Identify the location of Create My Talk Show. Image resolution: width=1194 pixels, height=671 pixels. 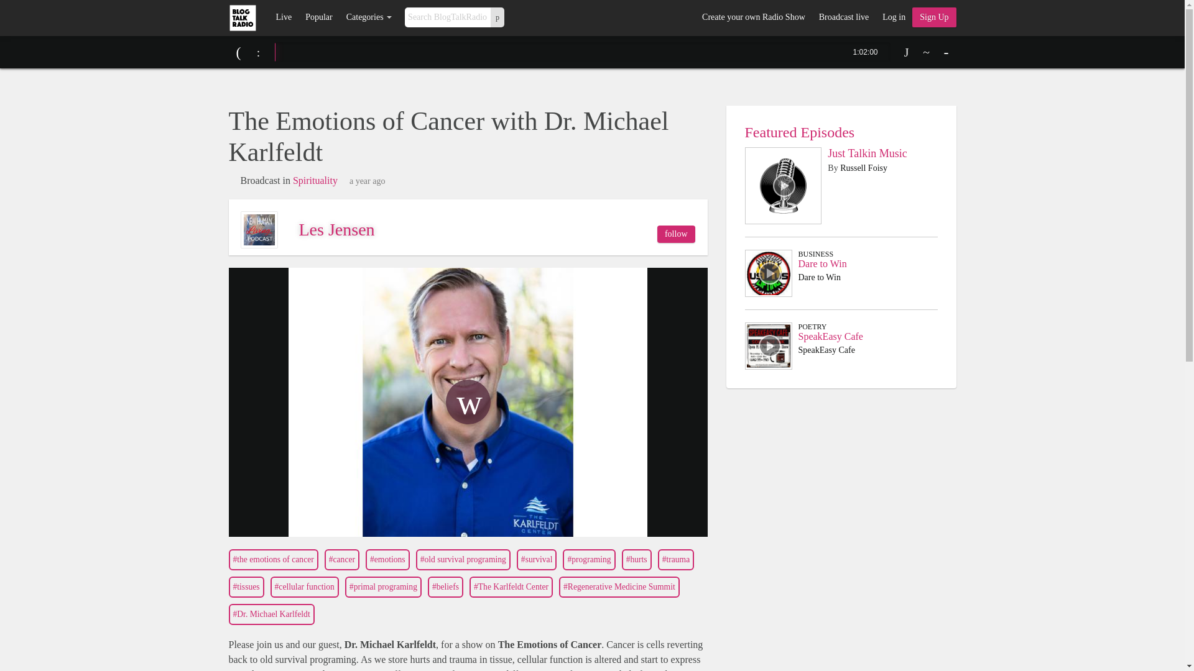
(934, 17).